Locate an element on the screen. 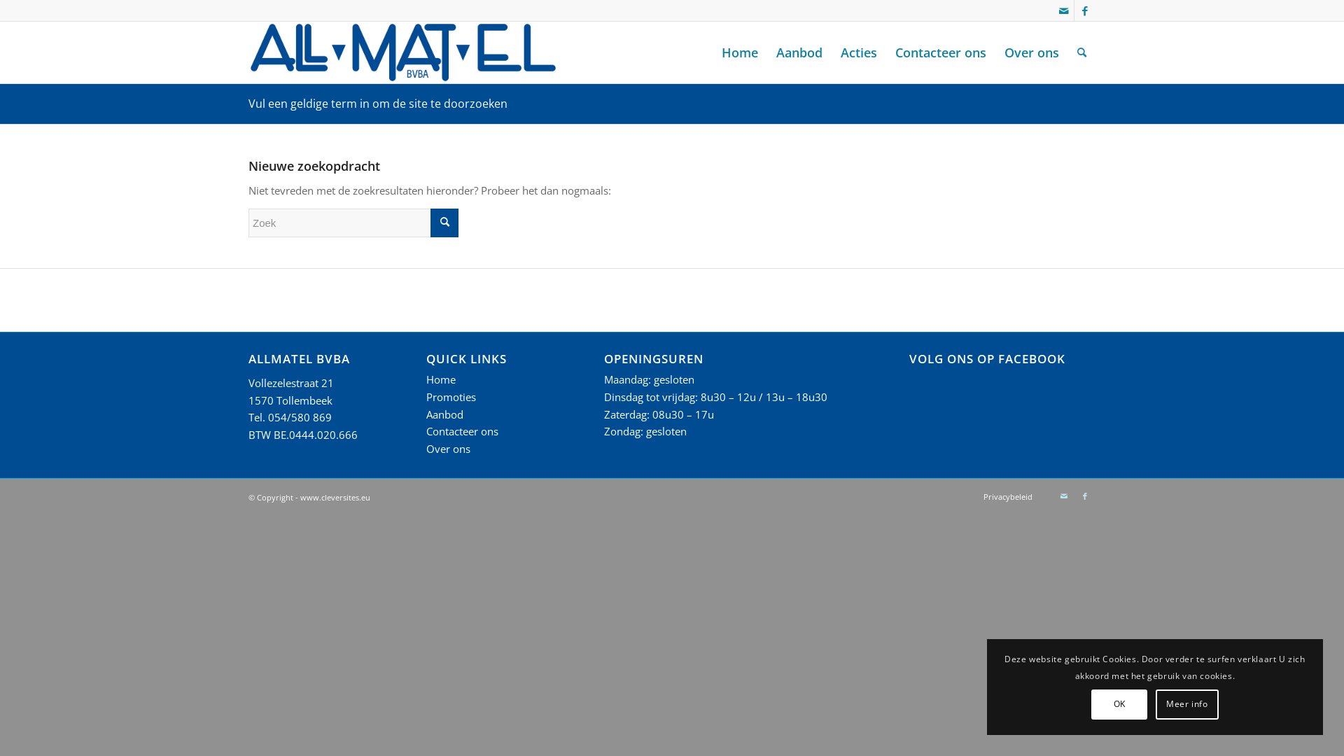 The height and width of the screenshot is (756, 1344). Mail is located at coordinates (1064, 10).